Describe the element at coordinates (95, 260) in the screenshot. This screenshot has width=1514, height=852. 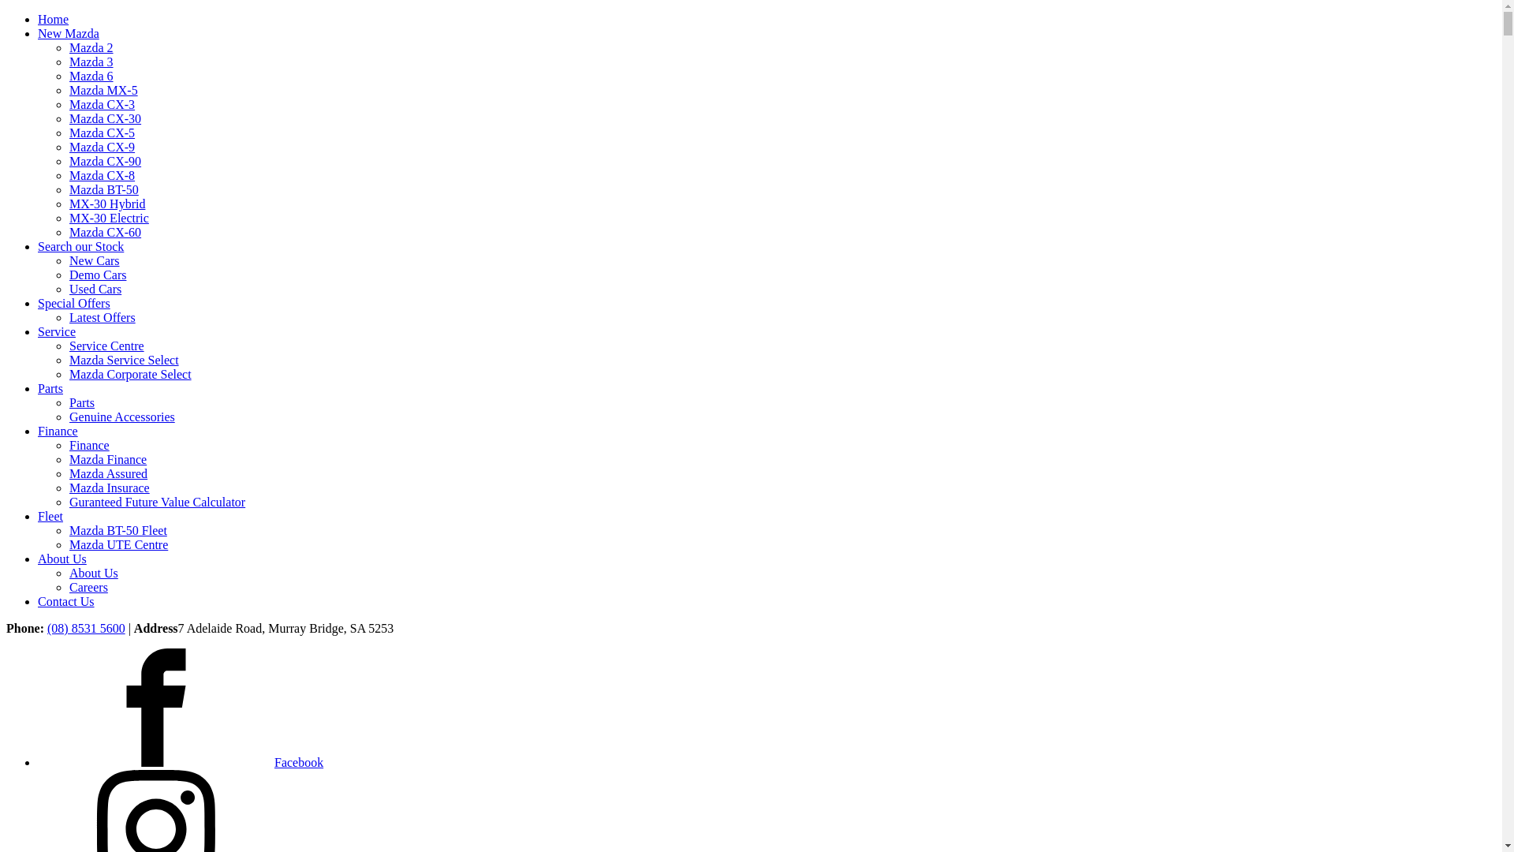
I see `New Cars` at that location.